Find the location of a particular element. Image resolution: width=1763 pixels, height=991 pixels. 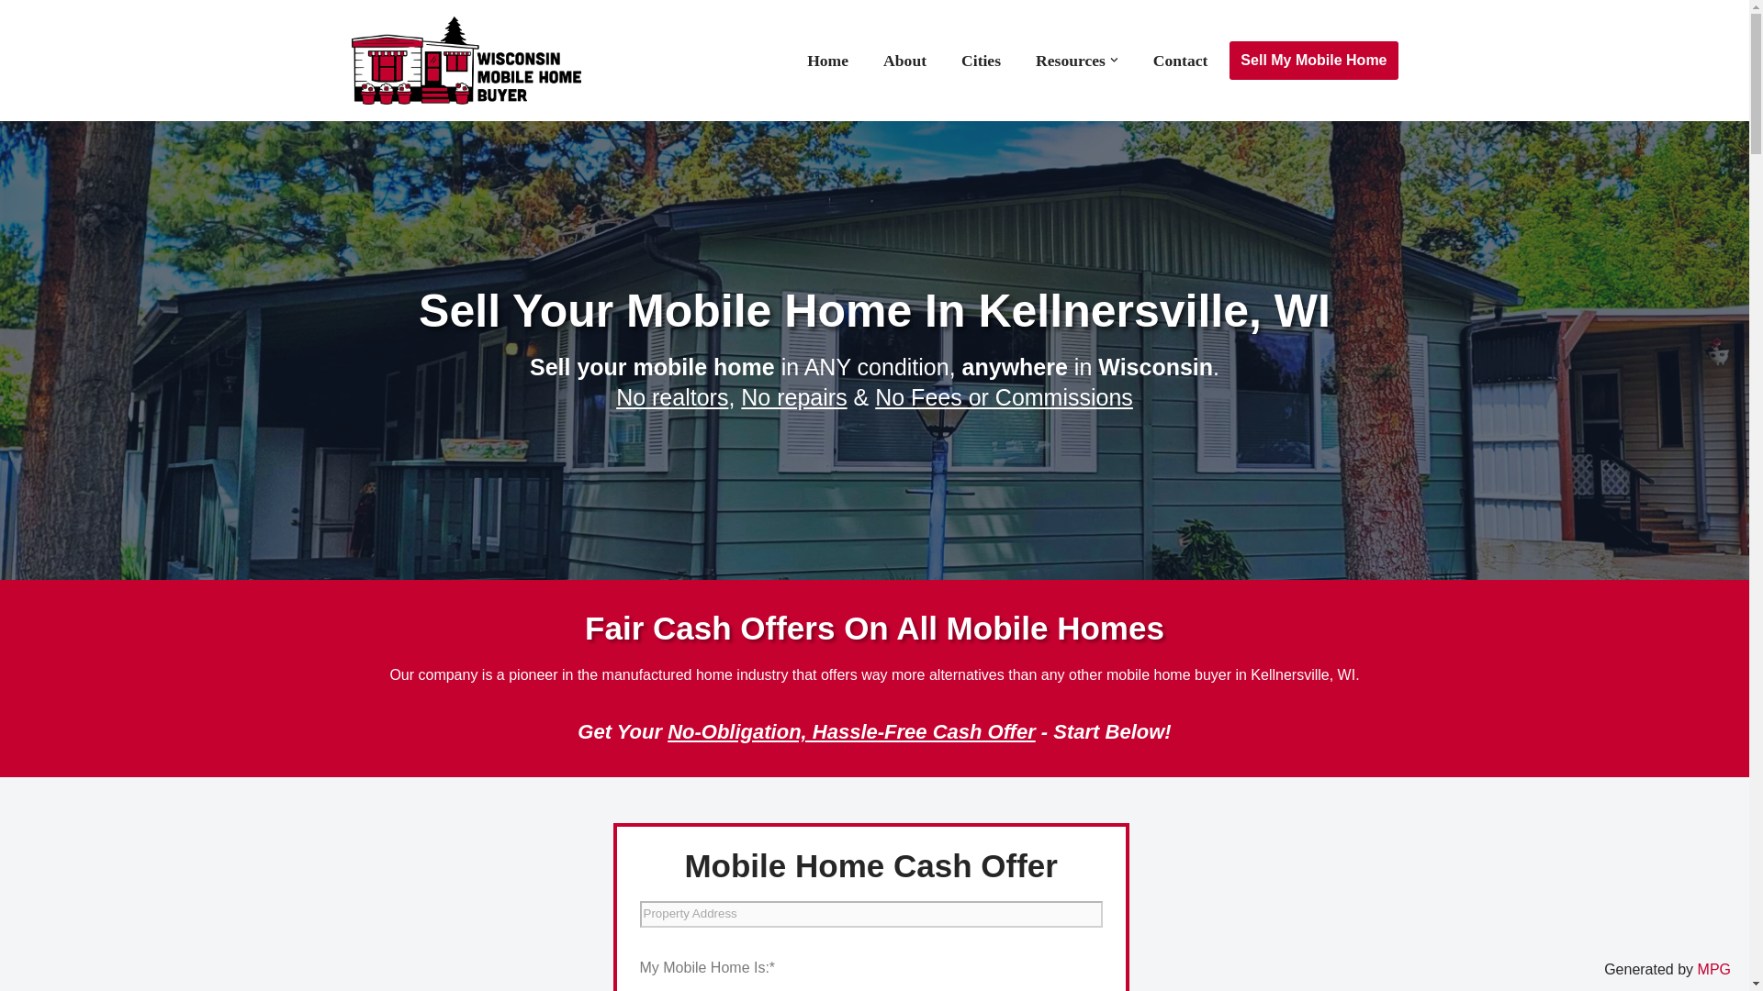

Skip to content is located at coordinates (14, 39).